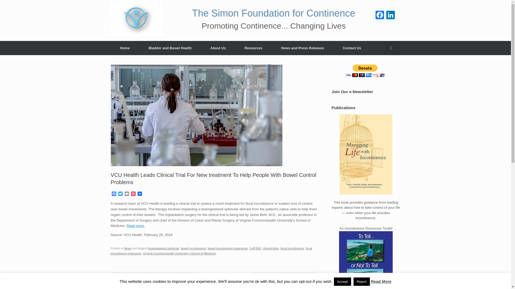 This screenshot has width=515, height=289. I want to click on Contact Us, so click(352, 48).